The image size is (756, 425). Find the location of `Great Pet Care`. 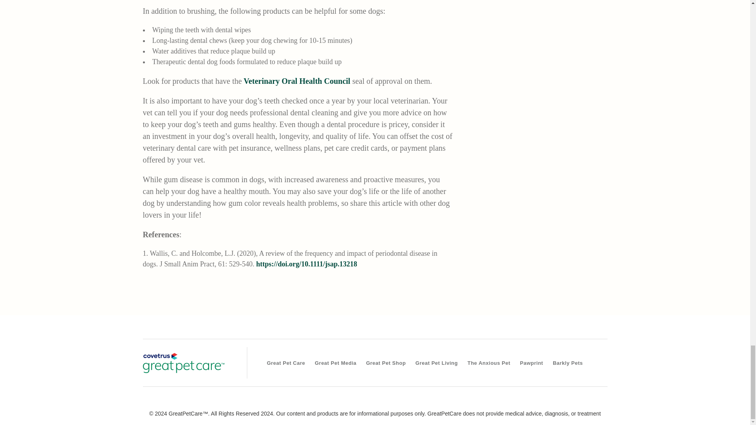

Great Pet Care is located at coordinates (286, 363).